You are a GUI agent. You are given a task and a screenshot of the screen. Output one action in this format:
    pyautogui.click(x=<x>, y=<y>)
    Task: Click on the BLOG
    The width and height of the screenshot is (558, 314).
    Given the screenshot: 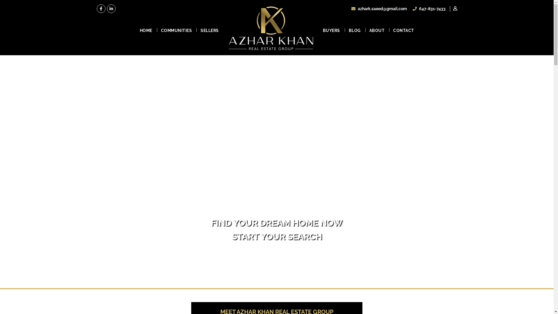 What is the action you would take?
    pyautogui.click(x=355, y=31)
    